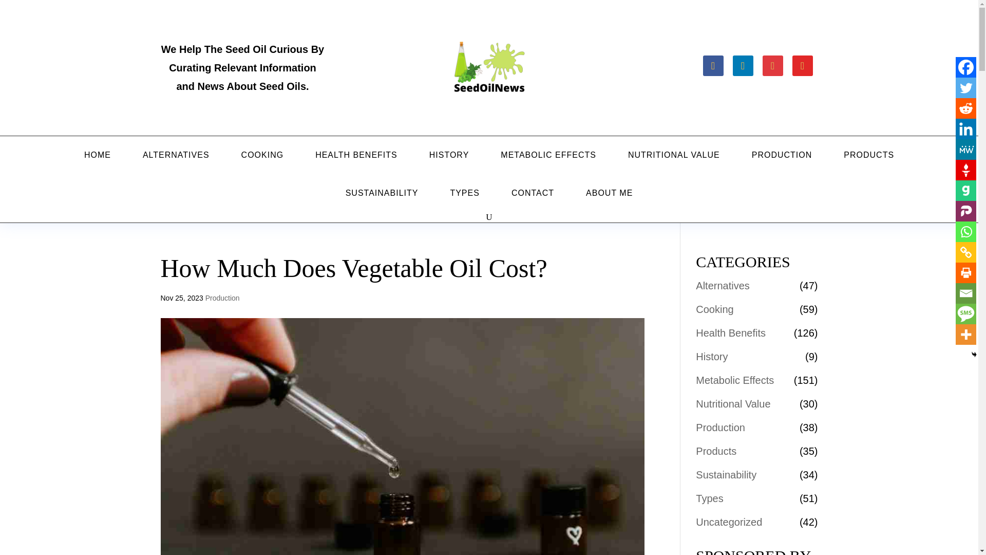 The height and width of the screenshot is (555, 986). I want to click on SUSTAINABILITY, so click(382, 193).